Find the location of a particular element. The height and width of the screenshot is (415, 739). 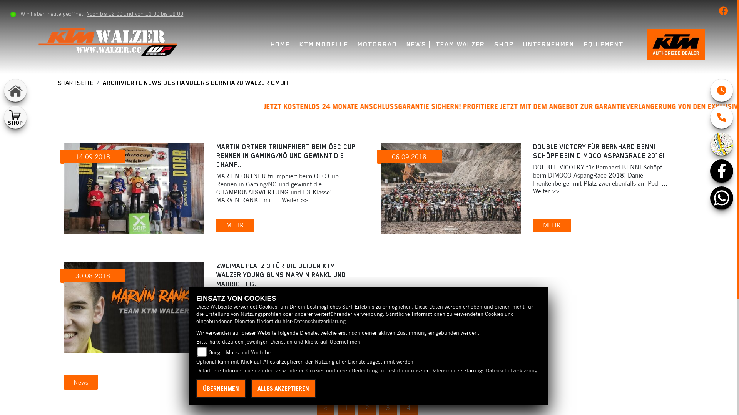

Kontaktdaten is located at coordinates (722, 117).